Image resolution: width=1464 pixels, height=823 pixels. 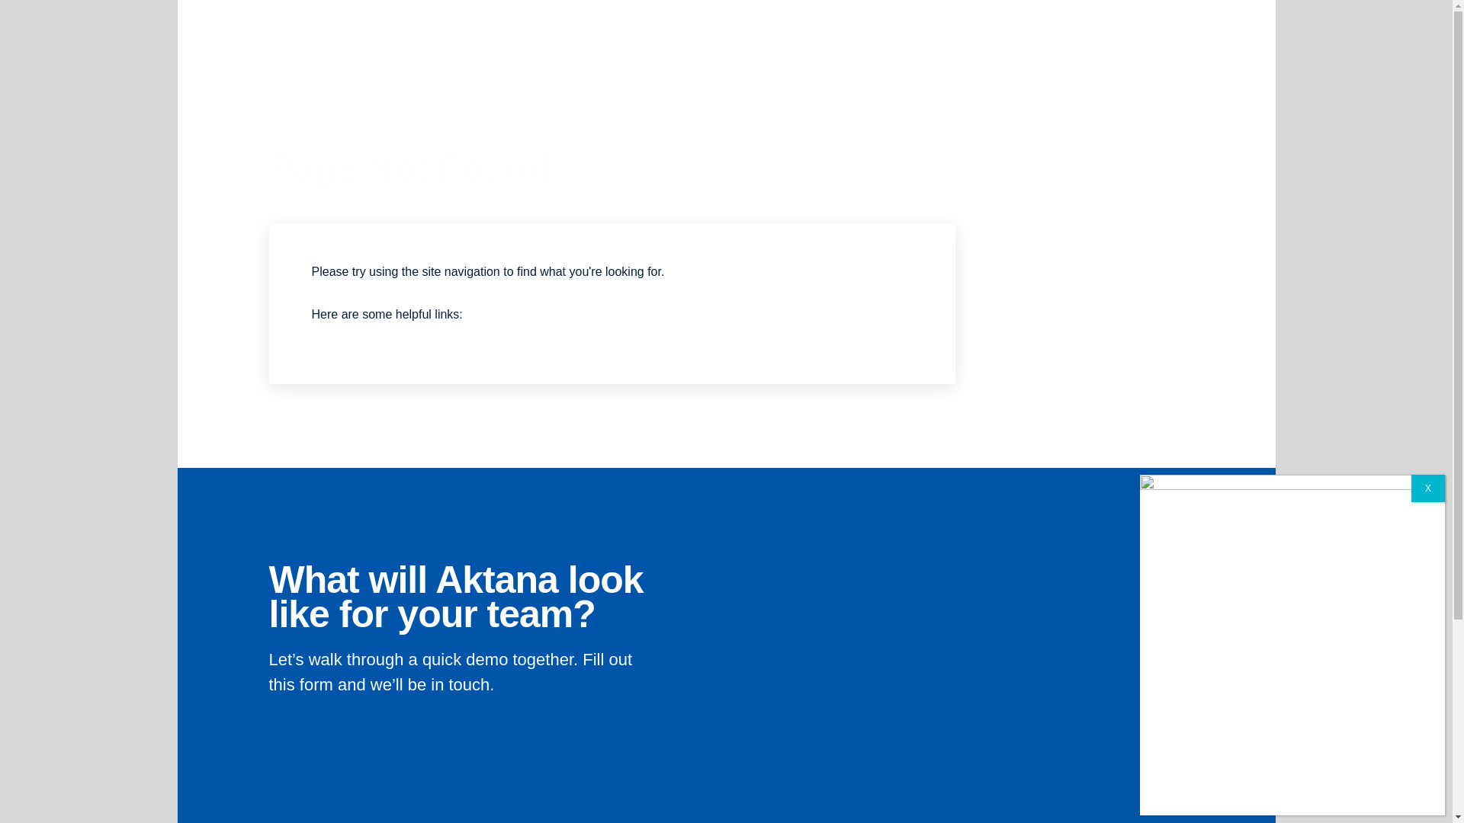 I want to click on Resources, so click(x=915, y=72).